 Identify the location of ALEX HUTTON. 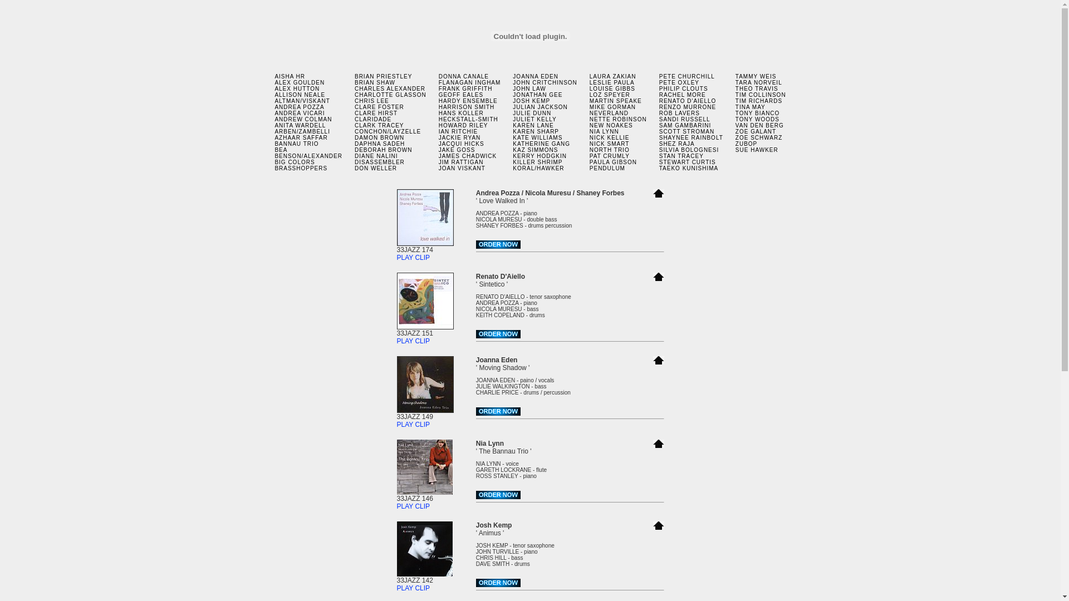
(297, 89).